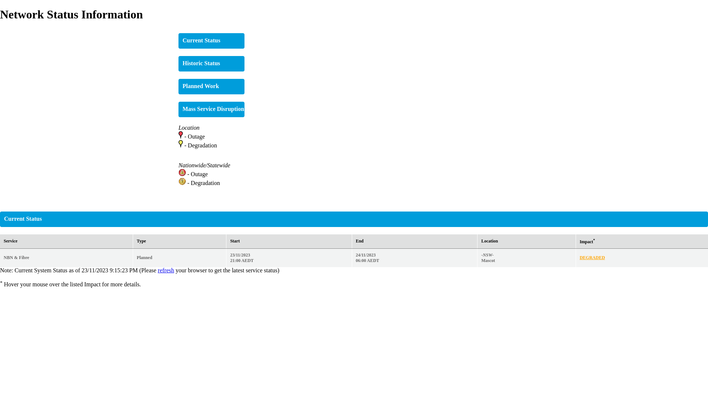  What do you see at coordinates (166, 270) in the screenshot?
I see `refresh` at bounding box center [166, 270].